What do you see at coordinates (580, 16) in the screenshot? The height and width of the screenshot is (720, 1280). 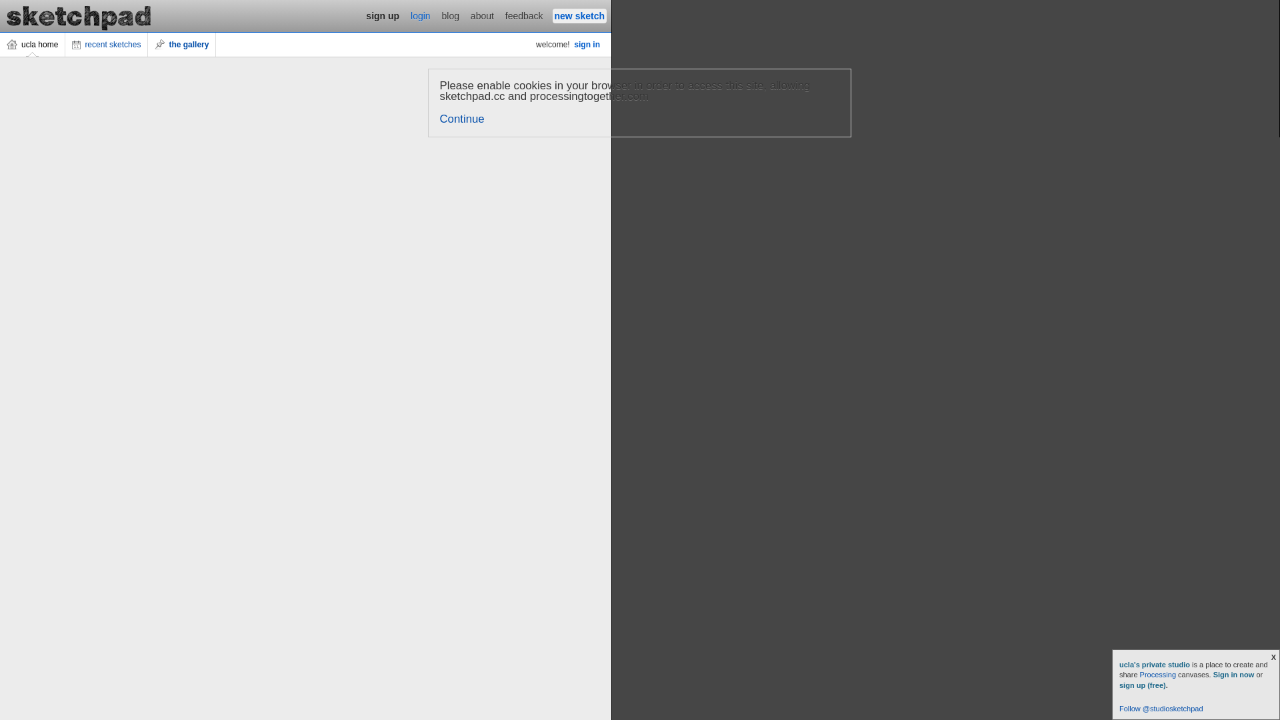 I see `new sketch` at bounding box center [580, 16].